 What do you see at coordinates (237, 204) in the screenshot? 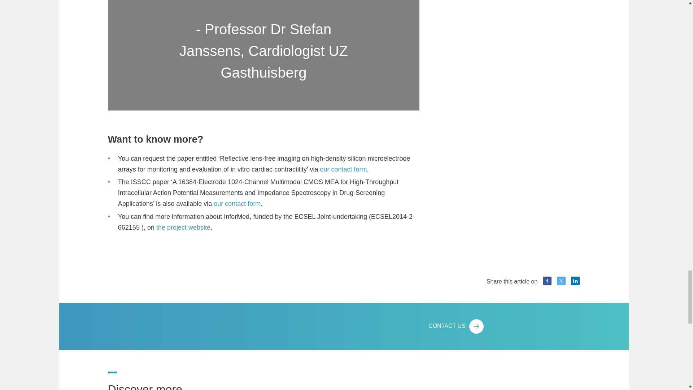
I see `our contact form` at bounding box center [237, 204].